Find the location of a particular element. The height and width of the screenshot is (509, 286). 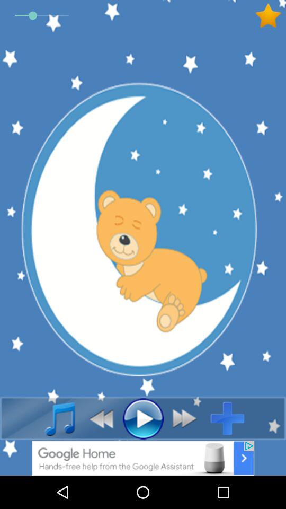

go to song is located at coordinates (54, 418).